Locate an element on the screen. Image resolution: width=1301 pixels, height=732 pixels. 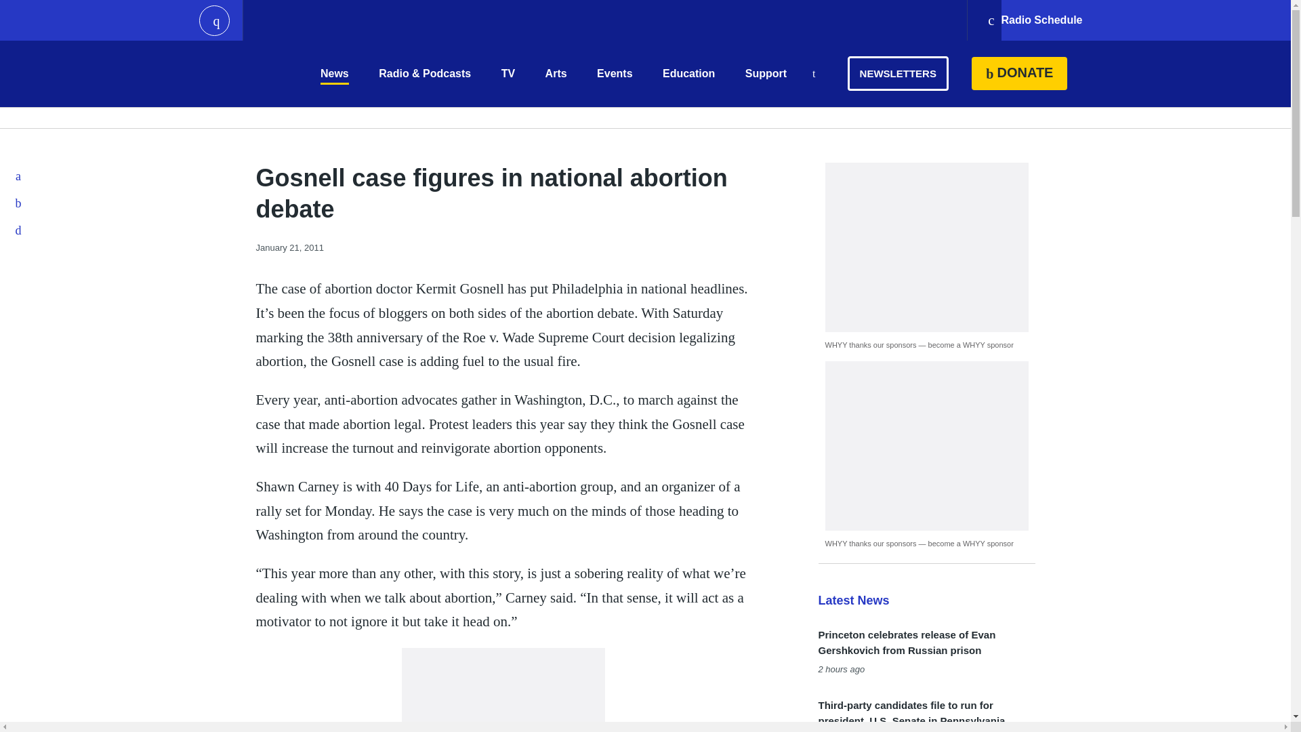
Radio Schedule is located at coordinates (1034, 20).